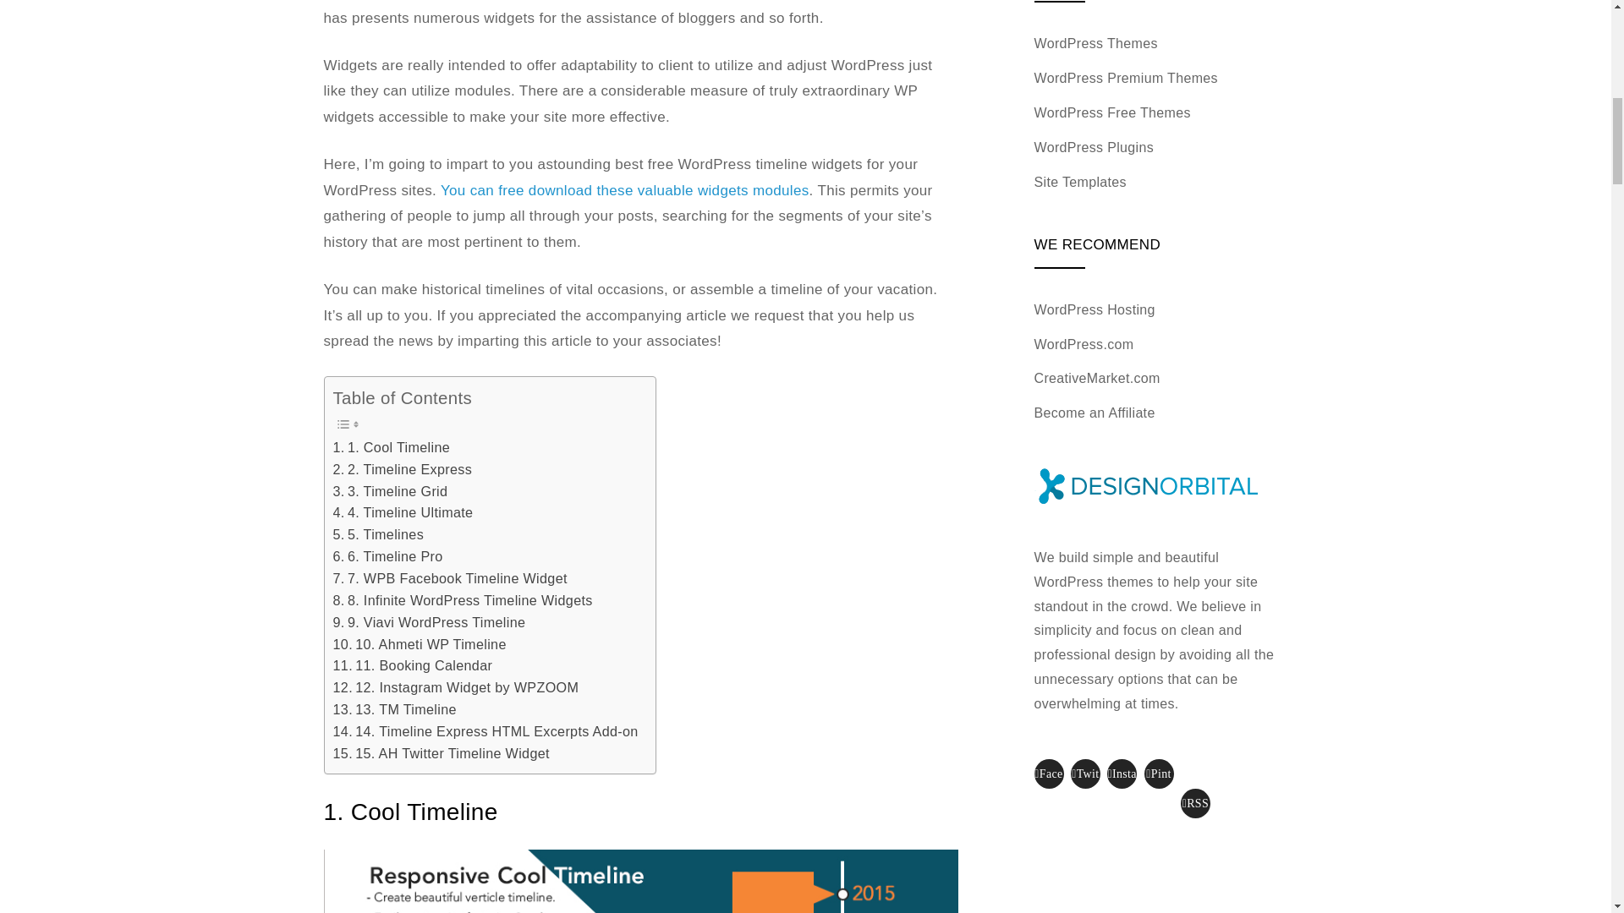  Describe the element at coordinates (430, 622) in the screenshot. I see `9. Viavi WordPress Timeline` at that location.